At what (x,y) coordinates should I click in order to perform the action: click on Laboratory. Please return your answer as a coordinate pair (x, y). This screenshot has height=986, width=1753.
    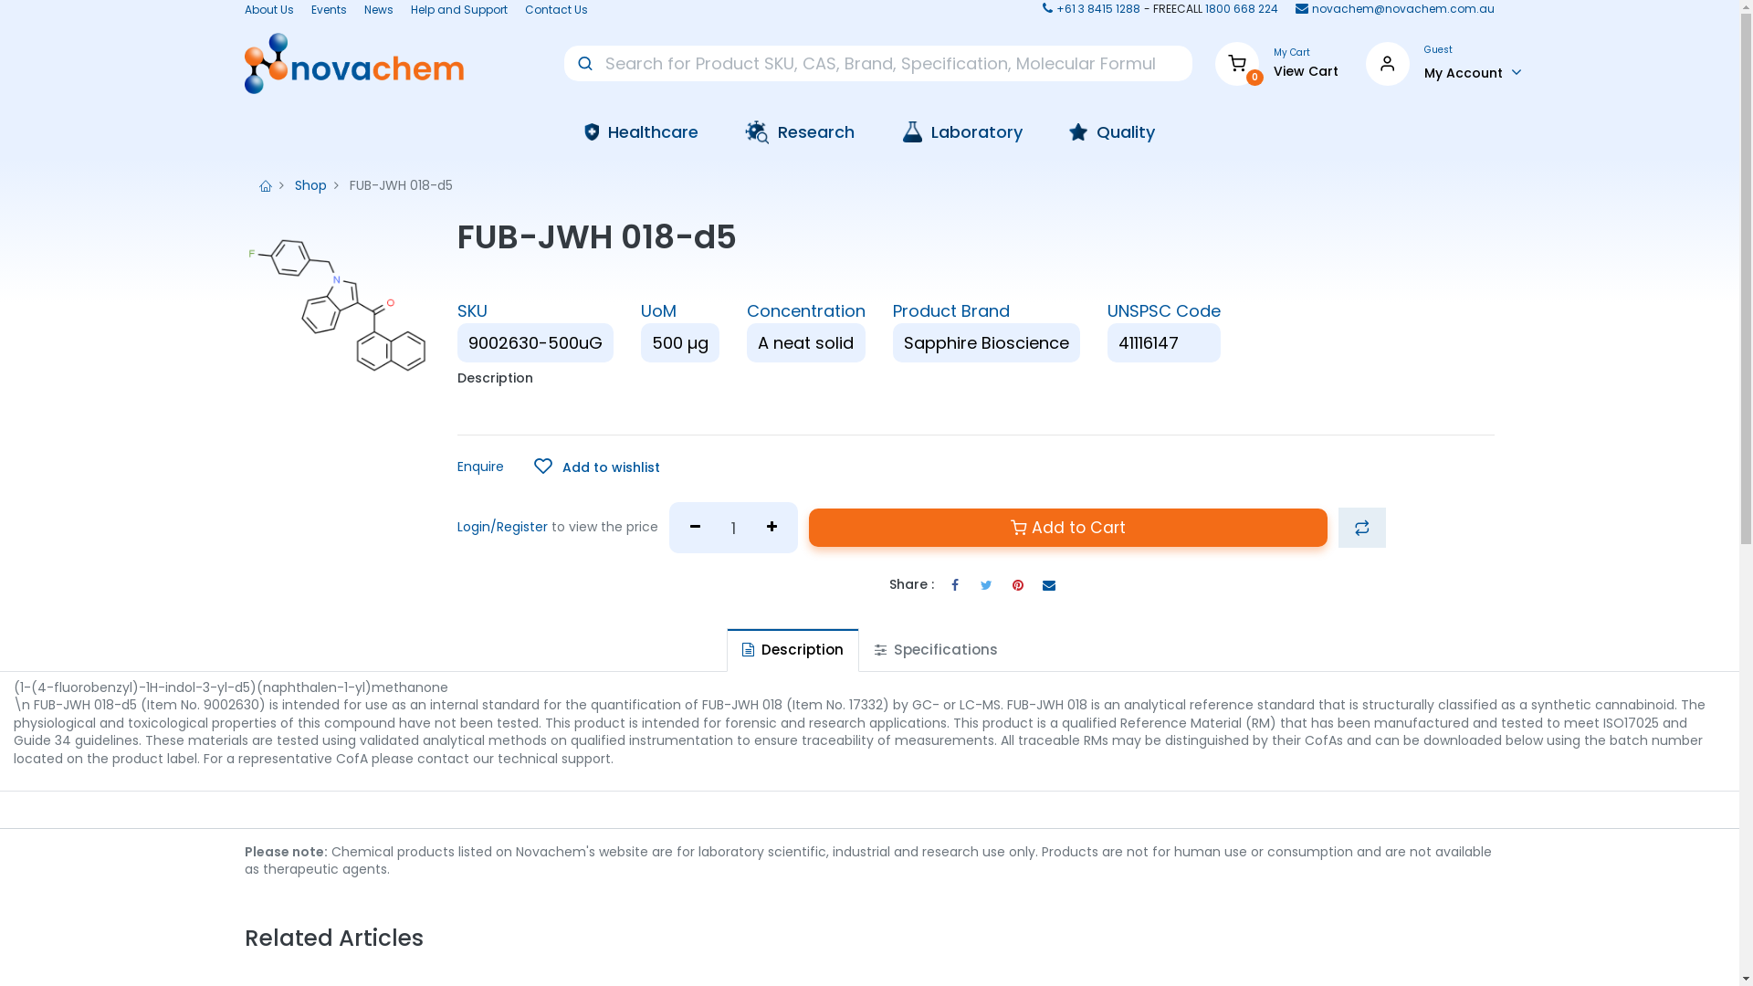
    Looking at the image, I should click on (962, 131).